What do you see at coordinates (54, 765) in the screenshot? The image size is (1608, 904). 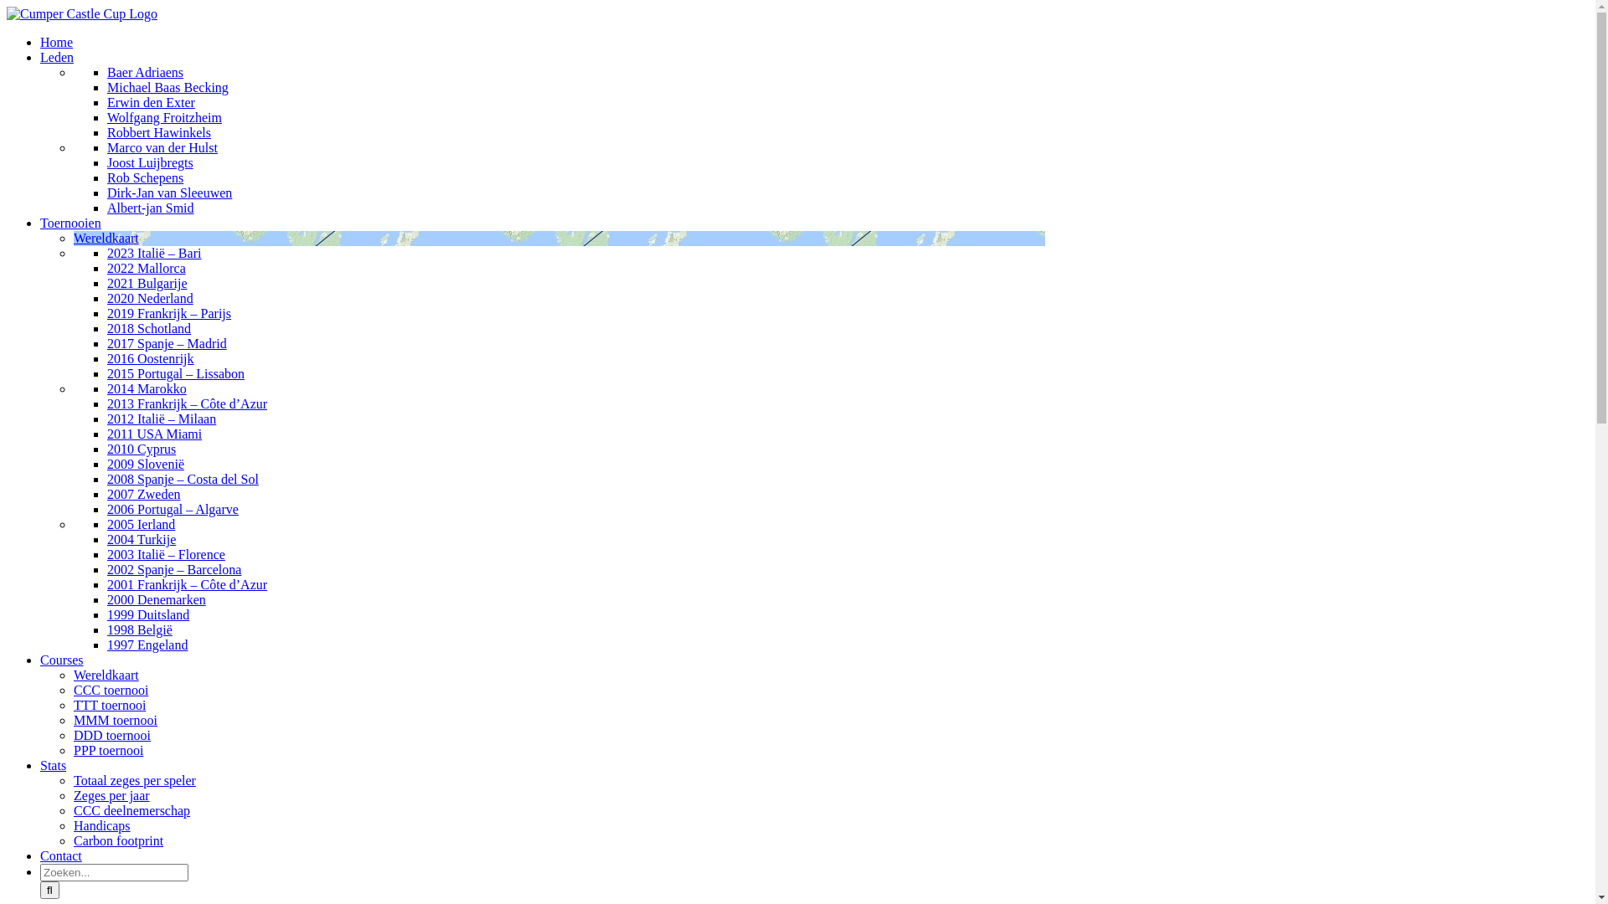 I see `Stats` at bounding box center [54, 765].